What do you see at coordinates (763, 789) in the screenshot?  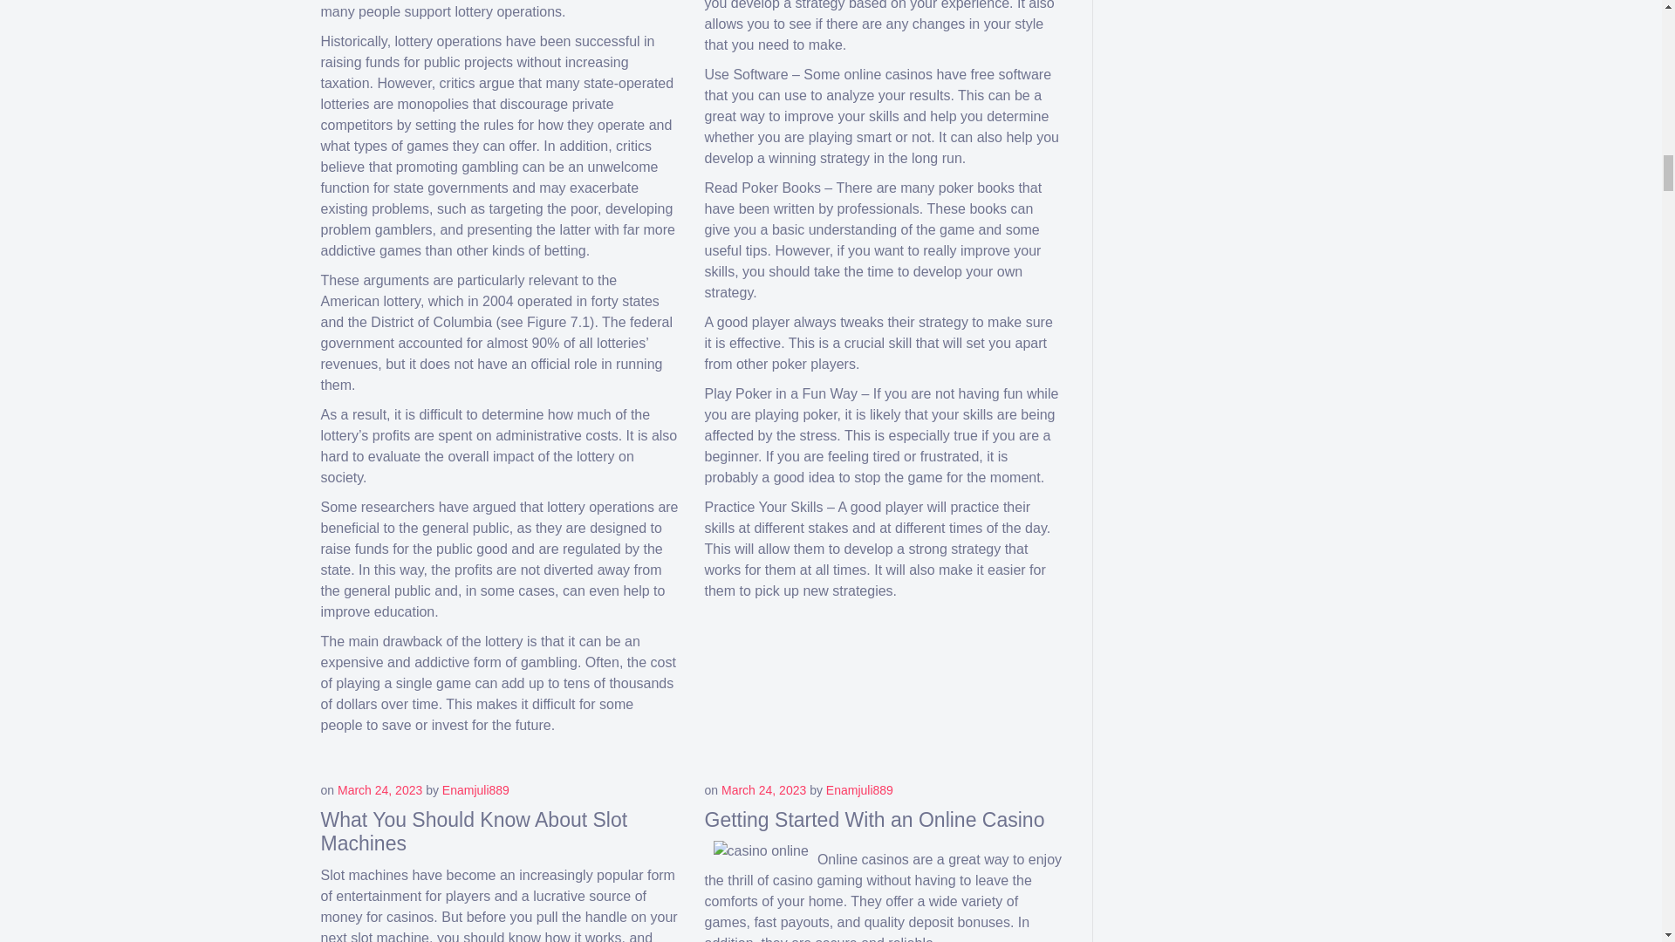 I see `March 24, 2023` at bounding box center [763, 789].